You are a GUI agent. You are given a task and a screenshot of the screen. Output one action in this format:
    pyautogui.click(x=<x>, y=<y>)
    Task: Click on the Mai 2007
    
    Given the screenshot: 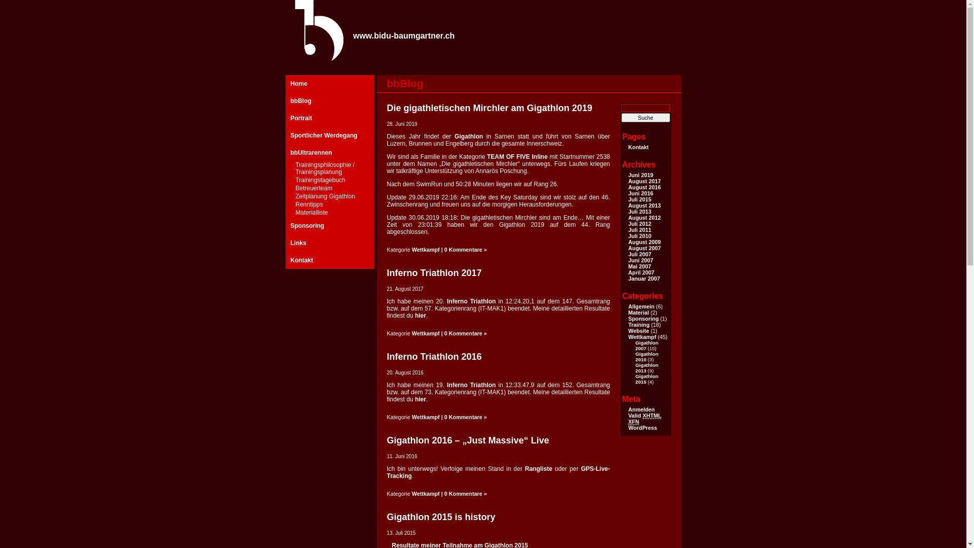 What is the action you would take?
    pyautogui.click(x=639, y=266)
    